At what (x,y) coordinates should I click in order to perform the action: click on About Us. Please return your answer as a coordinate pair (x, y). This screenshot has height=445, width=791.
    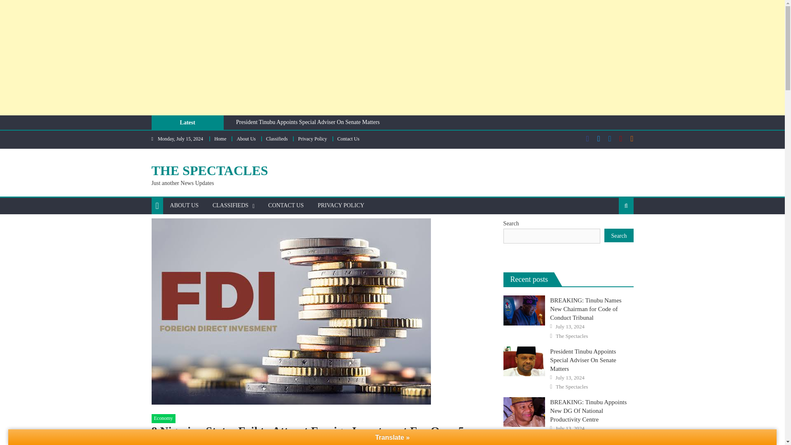
    Looking at the image, I should click on (246, 139).